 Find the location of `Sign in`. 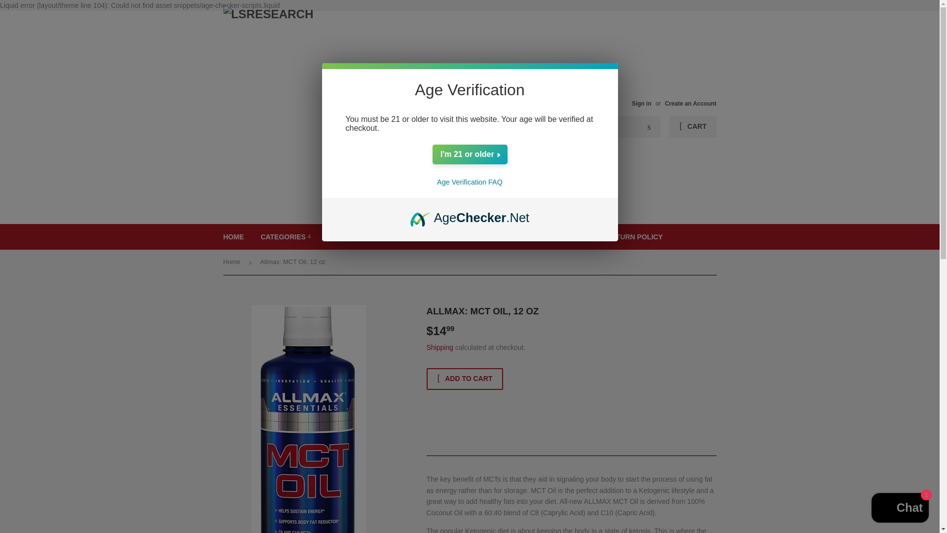

Sign in is located at coordinates (641, 104).